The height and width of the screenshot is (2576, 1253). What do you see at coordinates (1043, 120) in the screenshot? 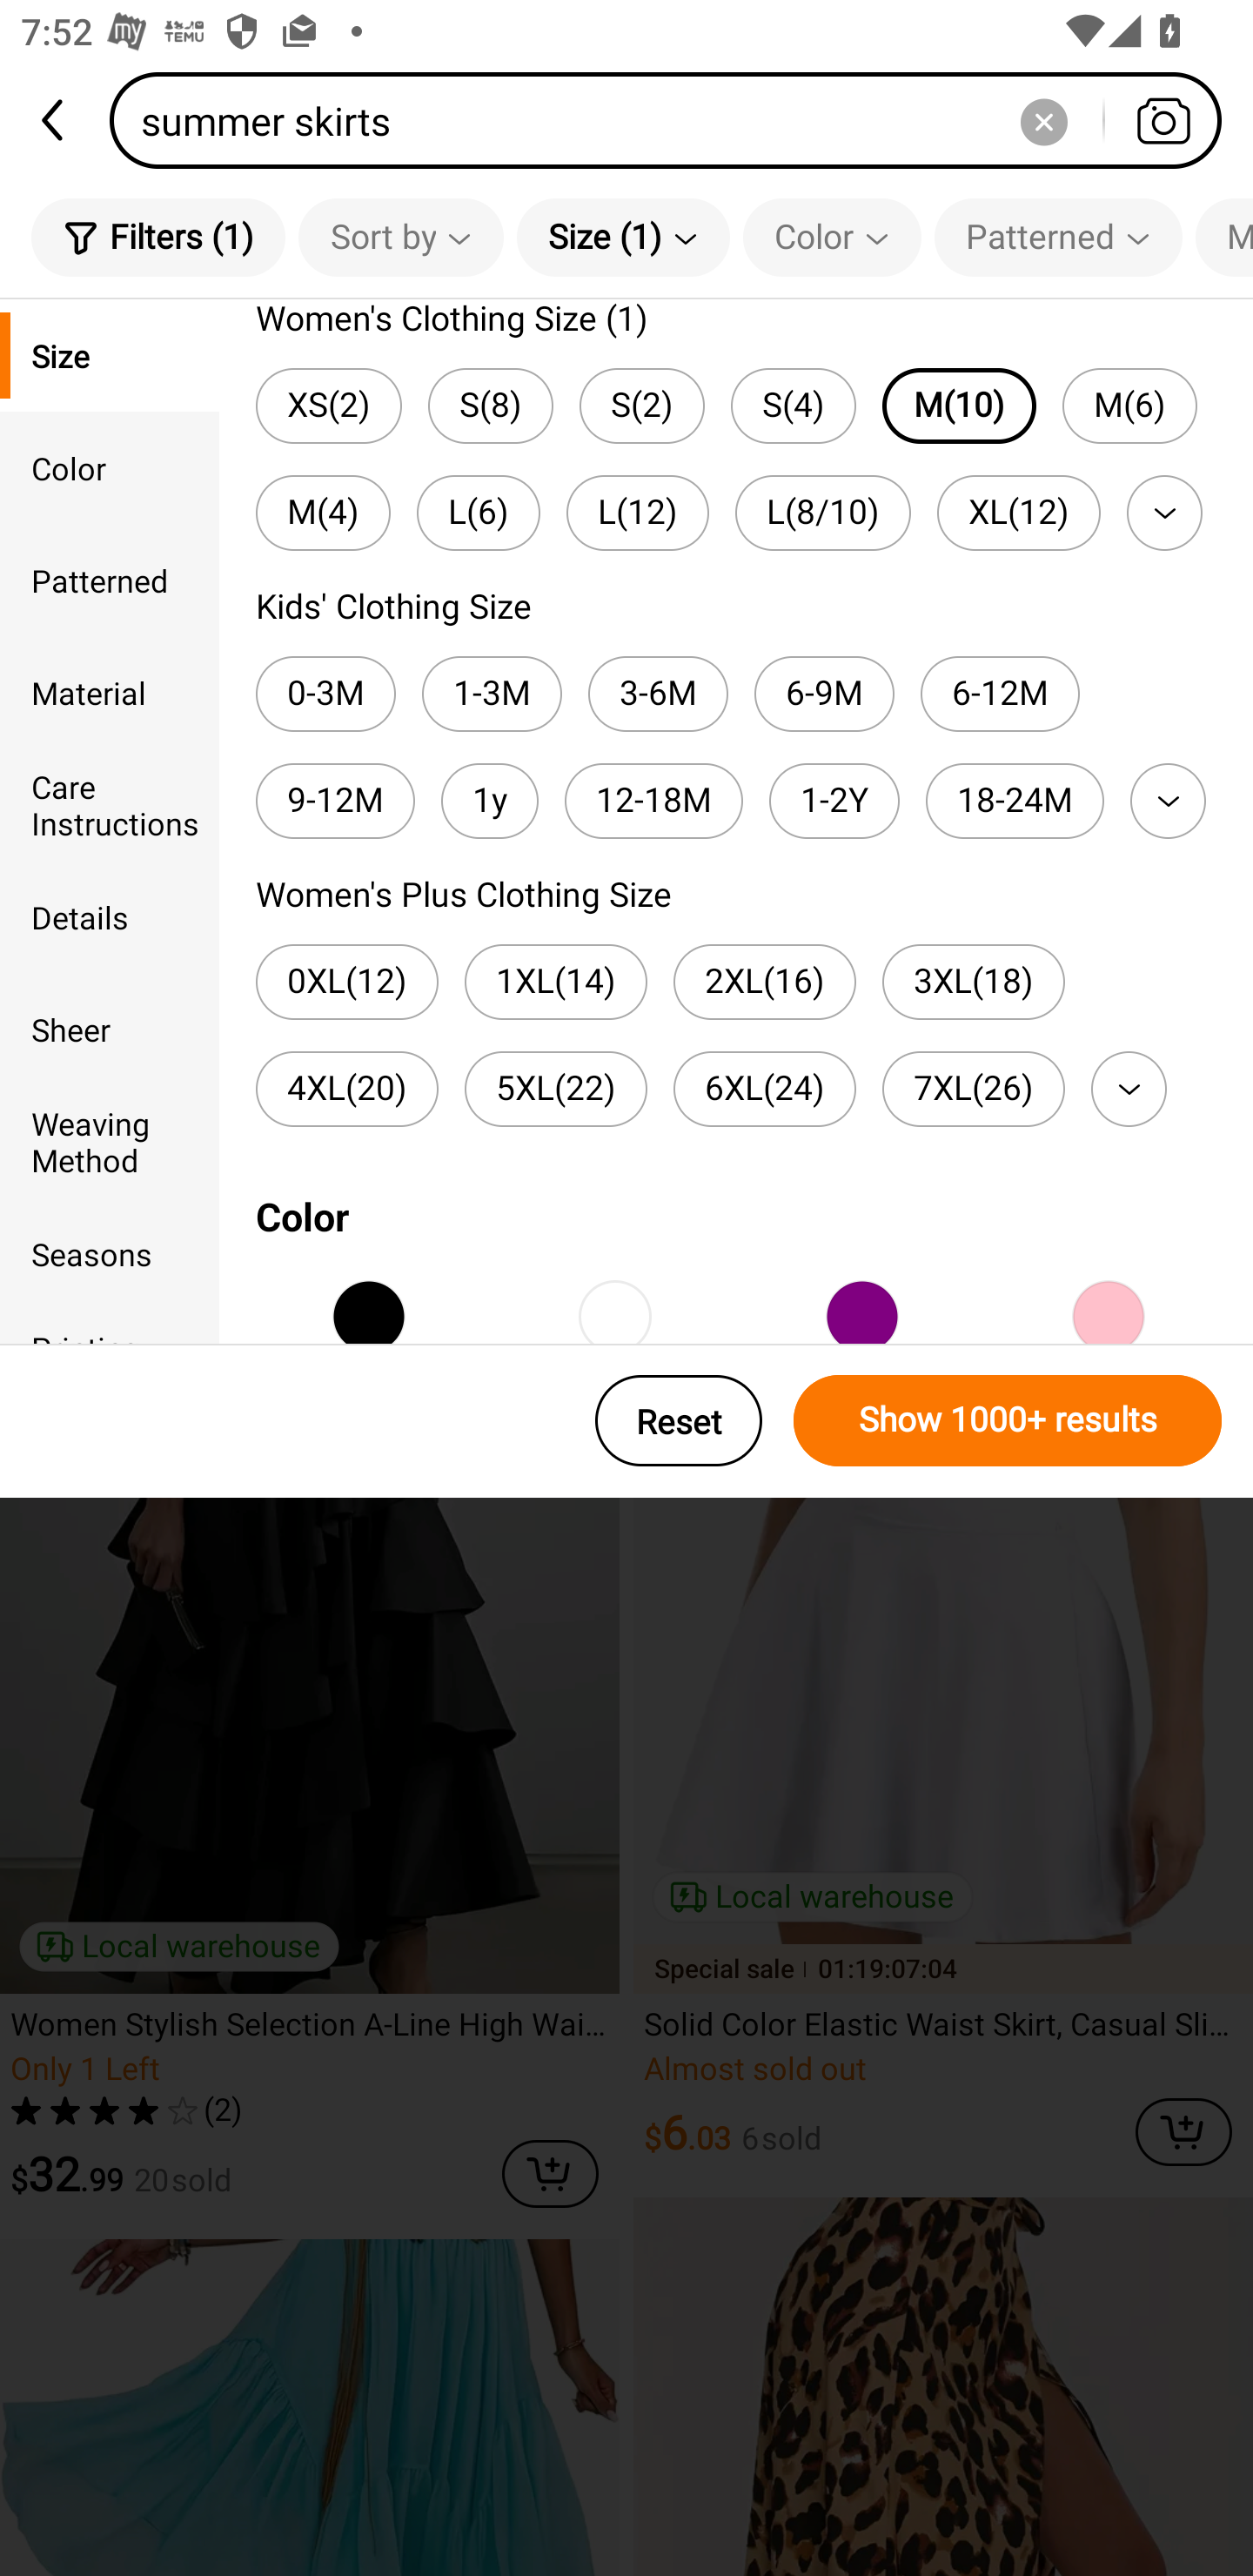
I see `Delete search history` at bounding box center [1043, 120].